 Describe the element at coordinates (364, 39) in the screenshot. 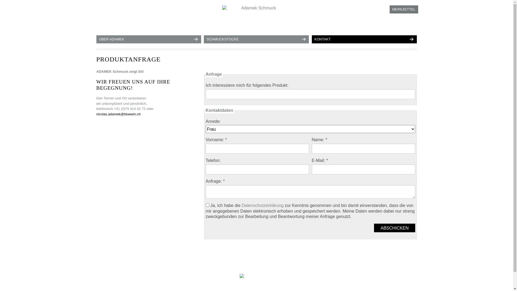

I see `KONTAKT` at that location.